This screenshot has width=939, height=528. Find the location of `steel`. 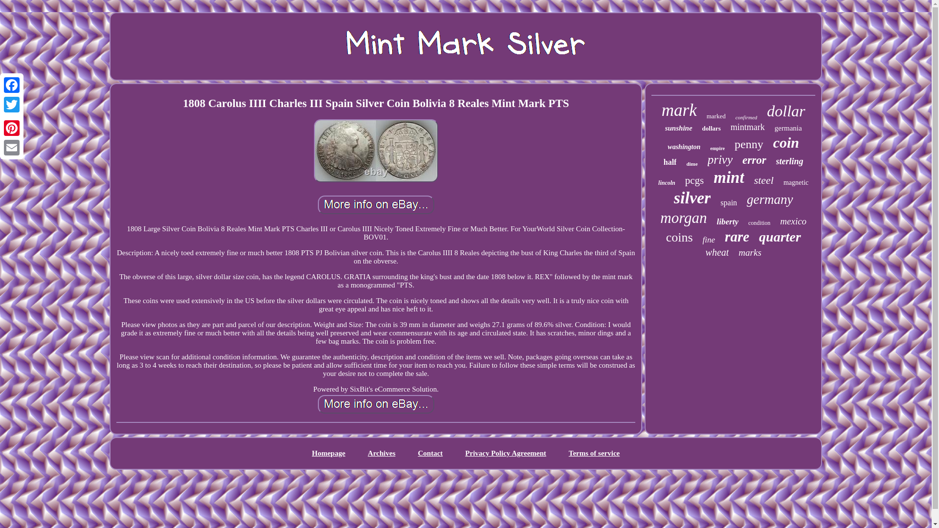

steel is located at coordinates (764, 180).